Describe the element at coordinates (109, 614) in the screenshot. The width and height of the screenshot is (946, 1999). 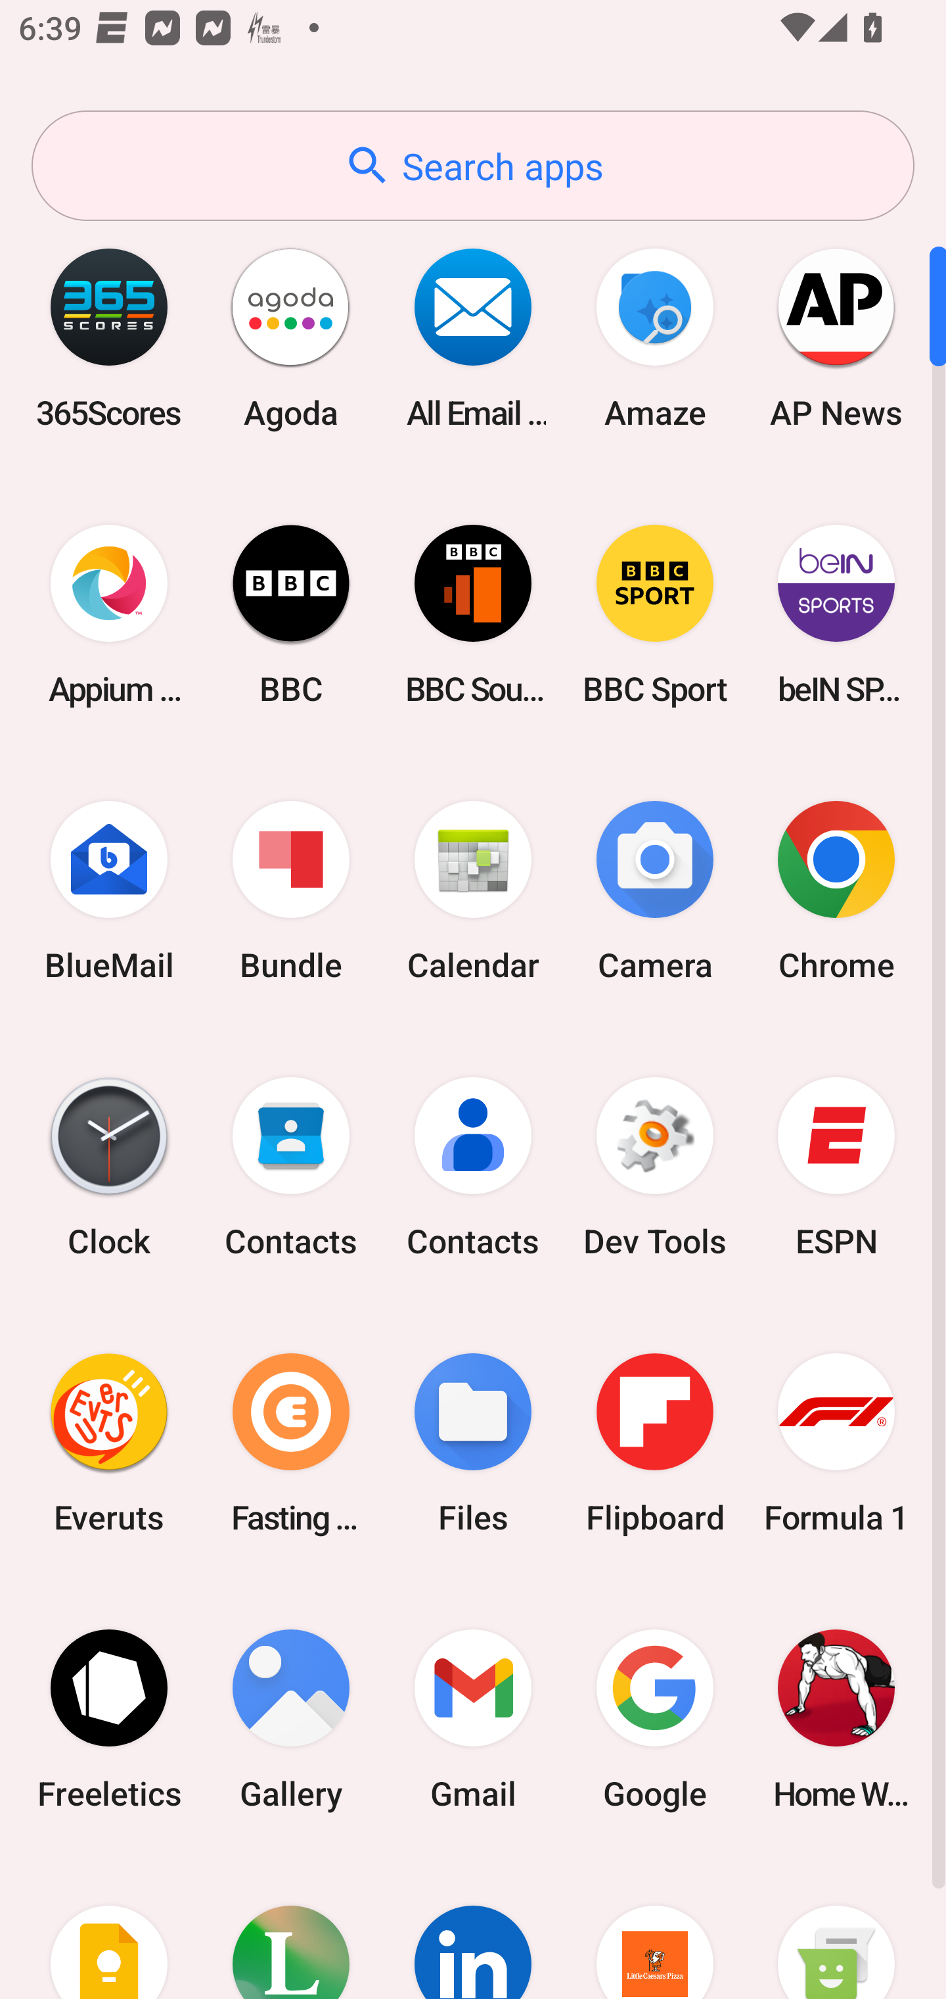
I see `Appium Settings` at that location.